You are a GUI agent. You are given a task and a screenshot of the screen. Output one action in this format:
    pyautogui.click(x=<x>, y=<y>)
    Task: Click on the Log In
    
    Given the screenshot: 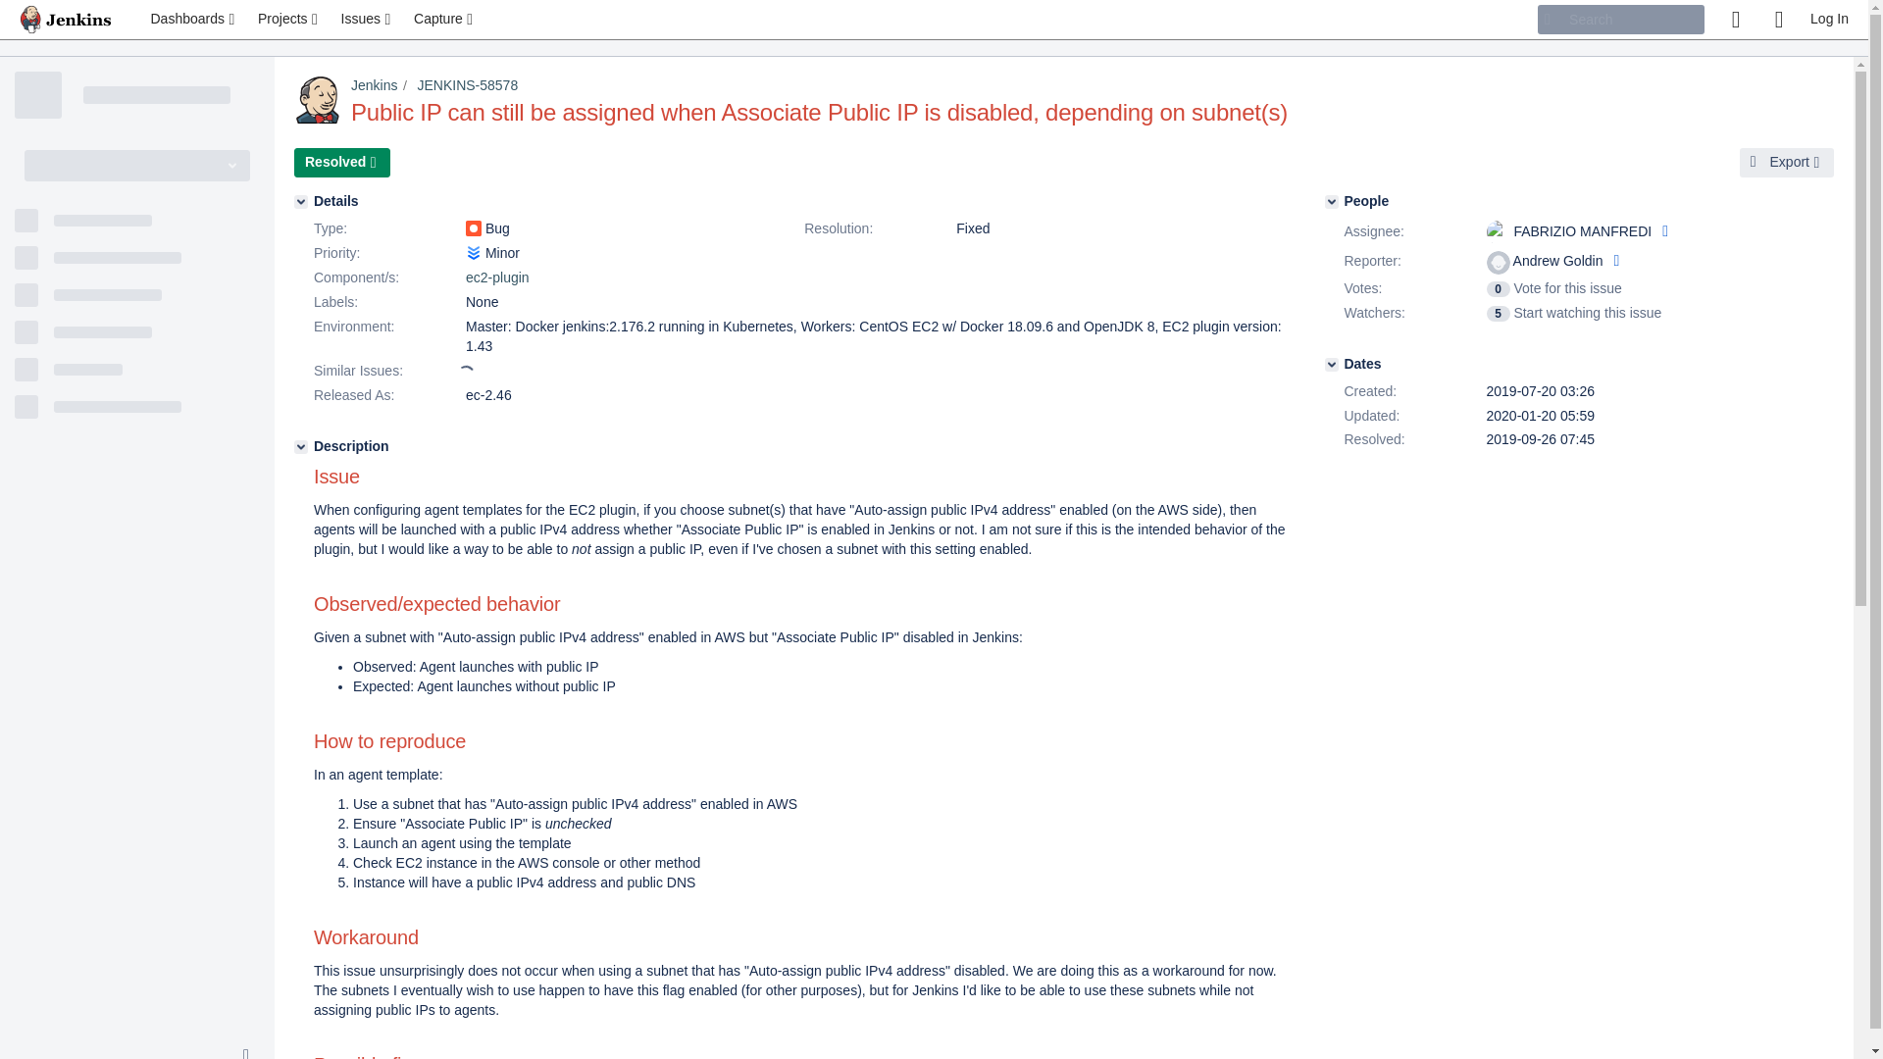 What is the action you would take?
    pyautogui.click(x=1829, y=20)
    